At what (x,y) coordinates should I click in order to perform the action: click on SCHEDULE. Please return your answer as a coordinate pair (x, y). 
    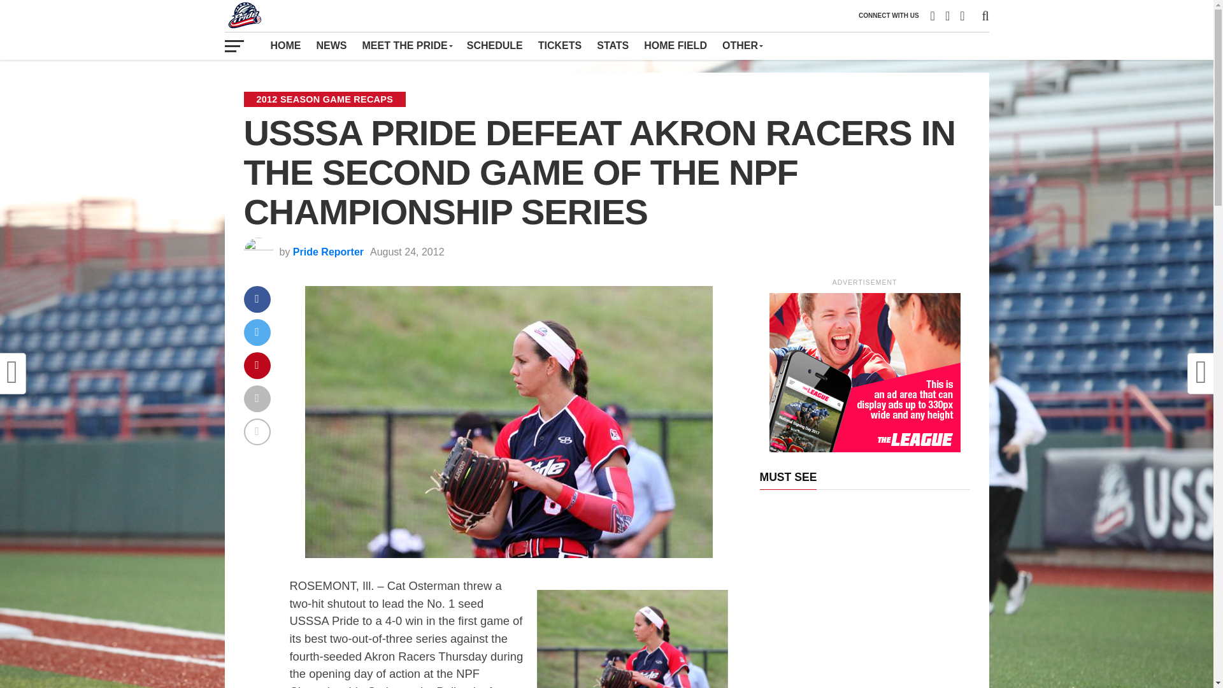
    Looking at the image, I should click on (495, 45).